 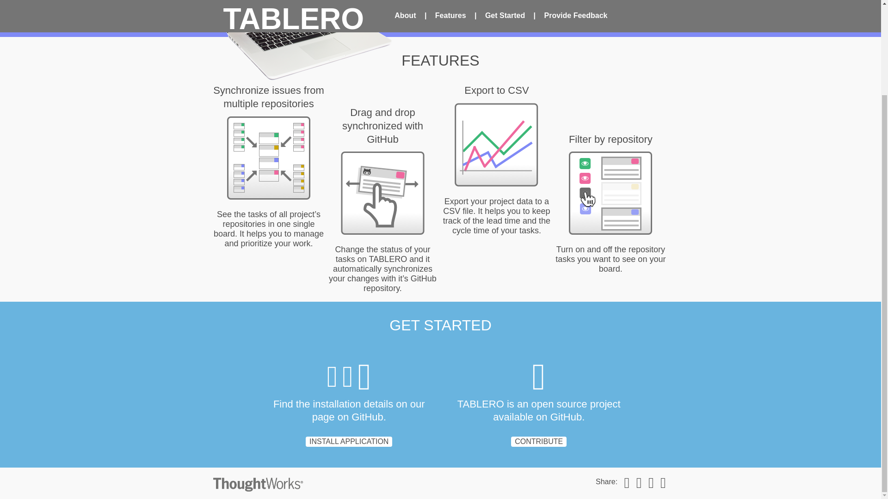 What do you see at coordinates (538, 442) in the screenshot?
I see `CONTRIBUTE` at bounding box center [538, 442].